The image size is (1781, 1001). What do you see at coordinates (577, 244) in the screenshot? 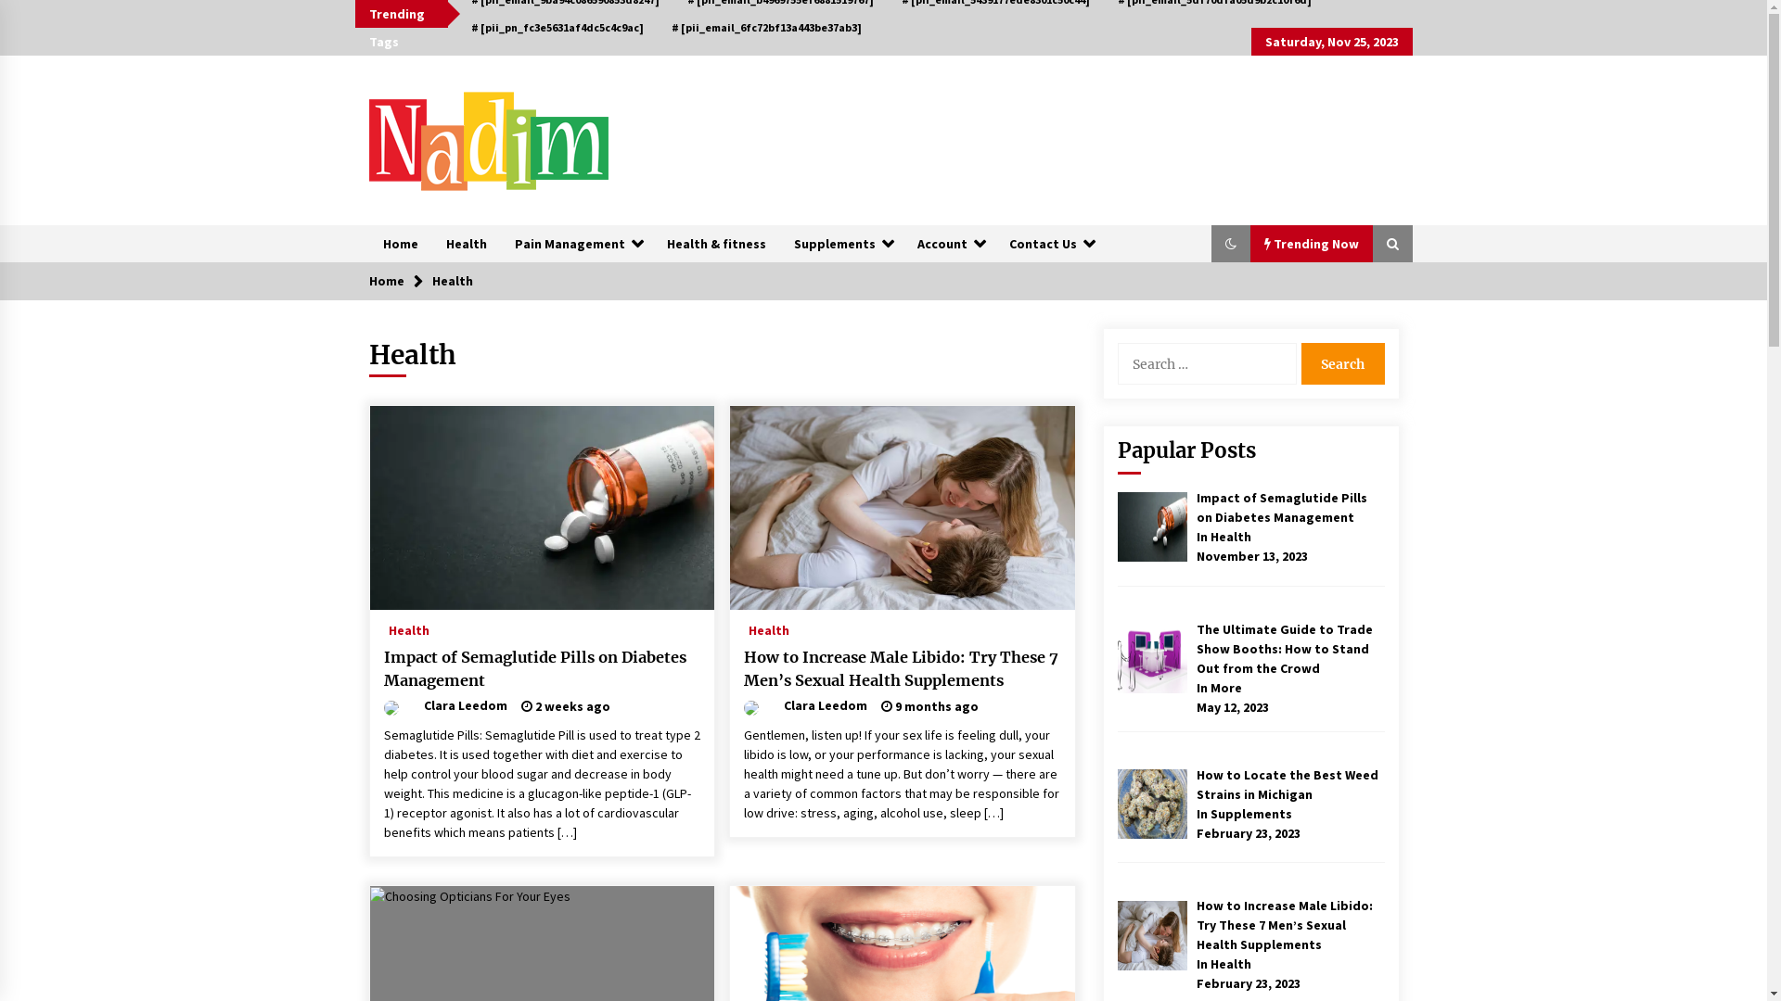
I see `Pain Management` at bounding box center [577, 244].